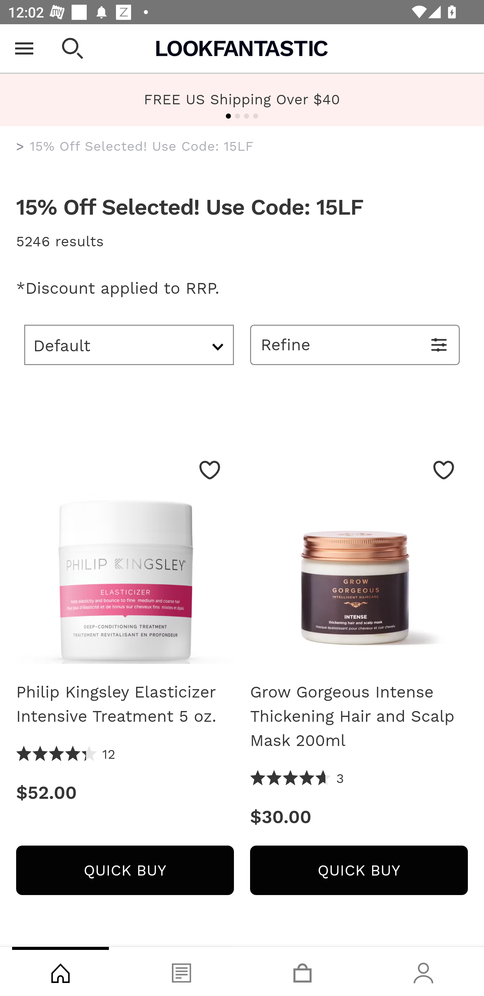 The width and height of the screenshot is (484, 996). What do you see at coordinates (359, 817) in the screenshot?
I see `Price: $30.00` at bounding box center [359, 817].